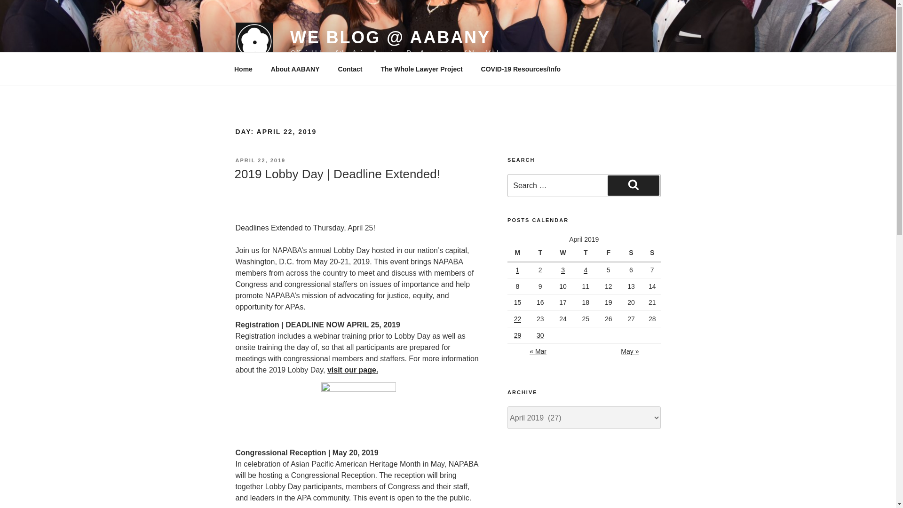 Image resolution: width=903 pixels, height=508 pixels. Describe the element at coordinates (633, 185) in the screenshot. I see `Search` at that location.